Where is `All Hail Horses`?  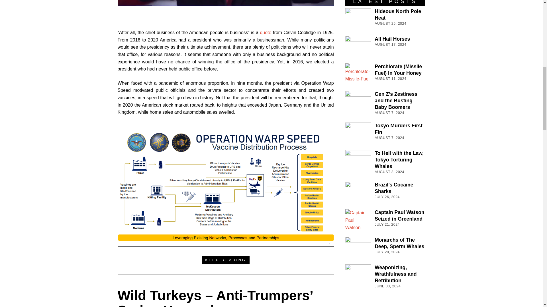 All Hail Horses is located at coordinates (392, 39).